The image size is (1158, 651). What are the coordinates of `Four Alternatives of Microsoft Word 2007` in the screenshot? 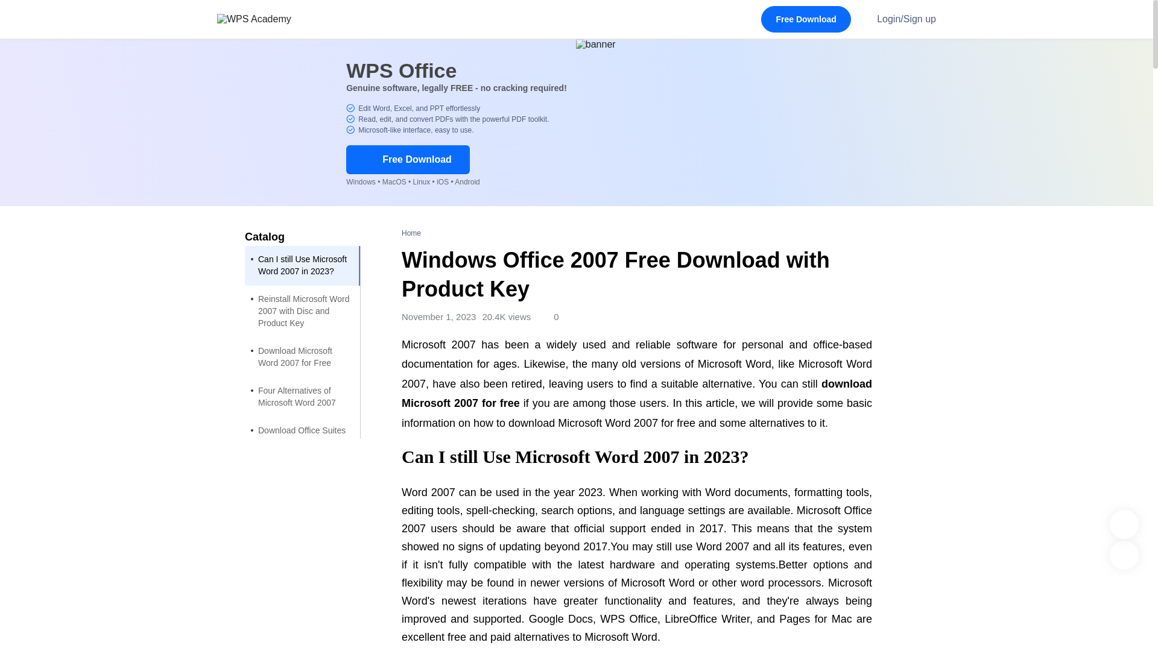 It's located at (302, 397).